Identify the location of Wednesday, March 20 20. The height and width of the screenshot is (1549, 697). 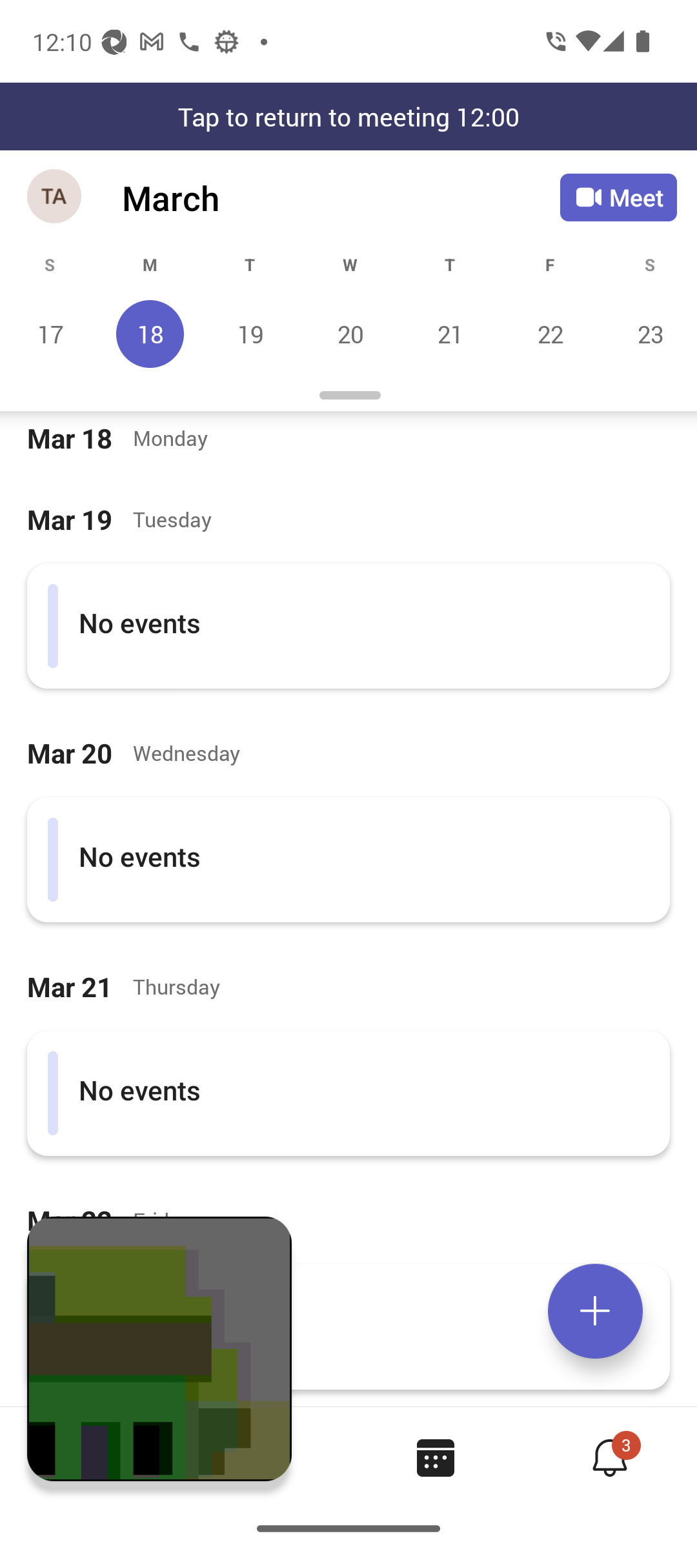
(350, 334).